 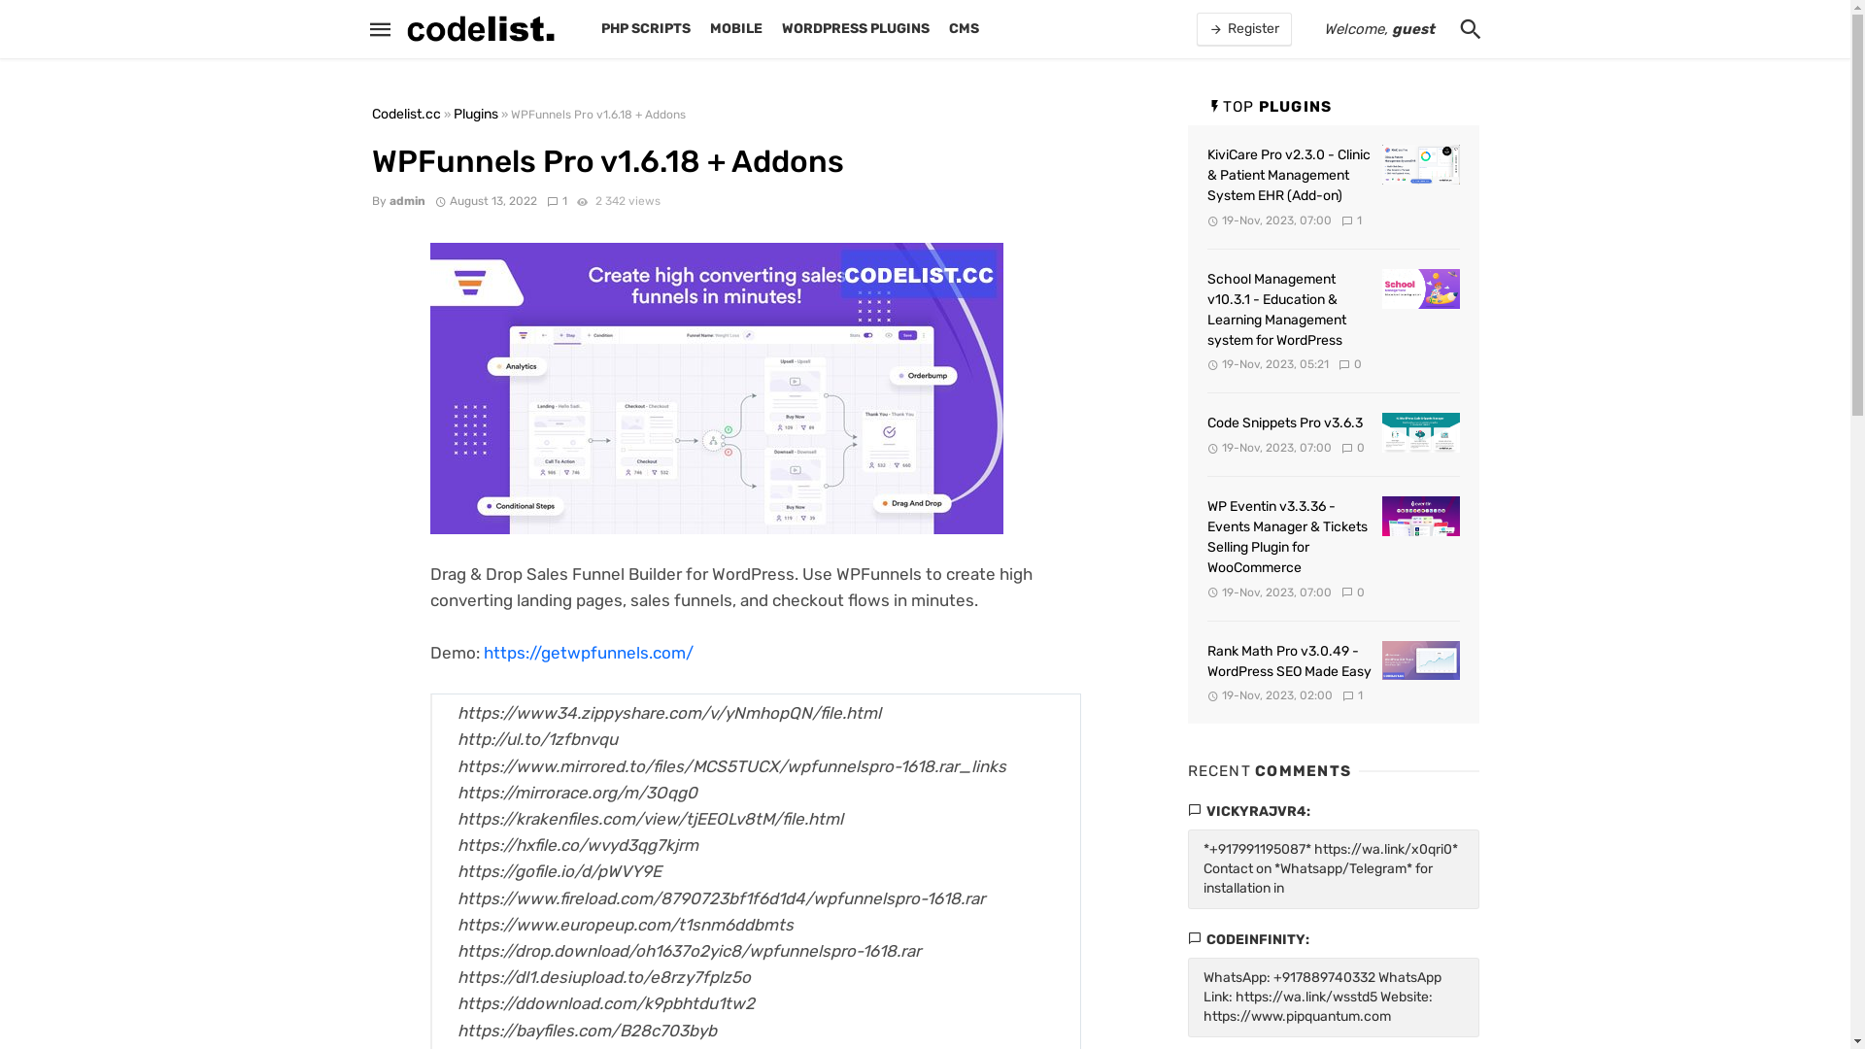 What do you see at coordinates (558, 201) in the screenshot?
I see `1` at bounding box center [558, 201].